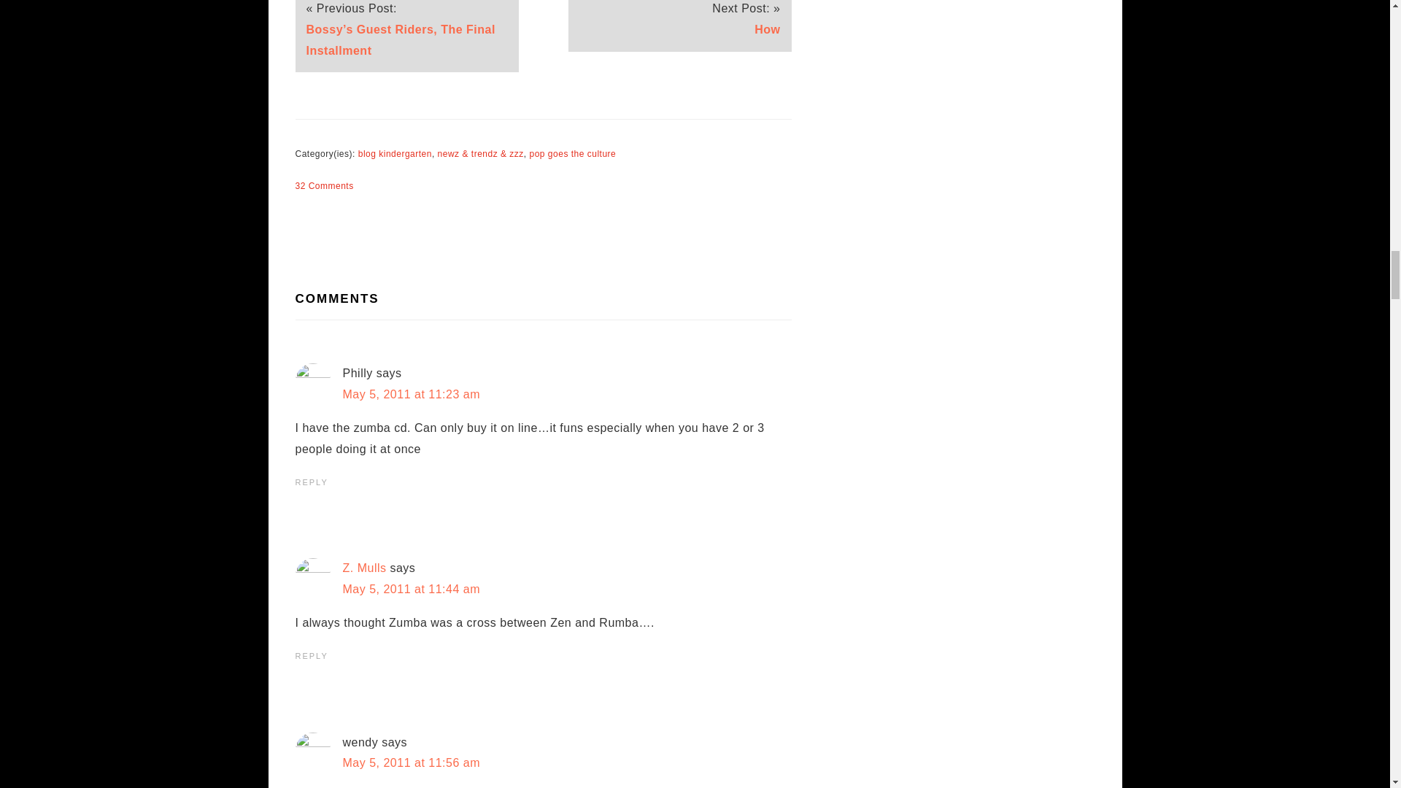 The image size is (1401, 788). What do you see at coordinates (311, 482) in the screenshot?
I see `REPLY` at bounding box center [311, 482].